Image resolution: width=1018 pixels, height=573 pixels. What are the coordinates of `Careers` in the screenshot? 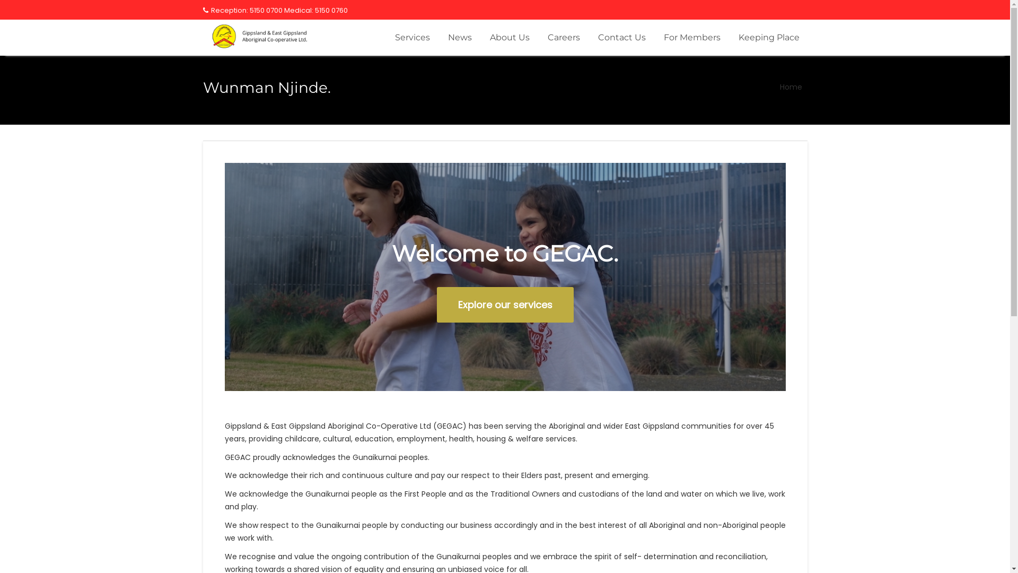 It's located at (564, 38).